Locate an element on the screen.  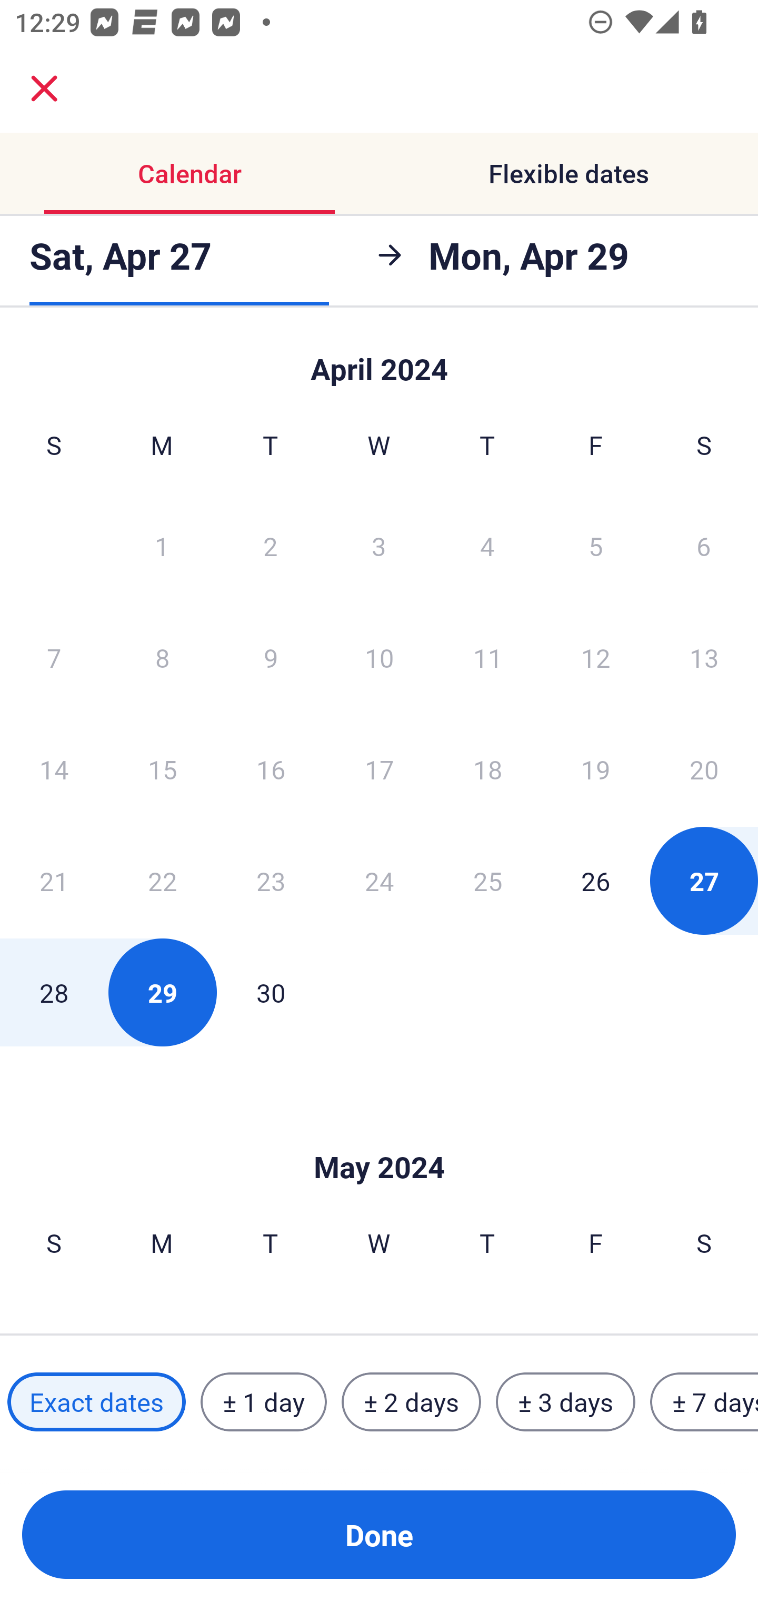
10 Wednesday, April 10, 2024 is located at coordinates (379, 657).